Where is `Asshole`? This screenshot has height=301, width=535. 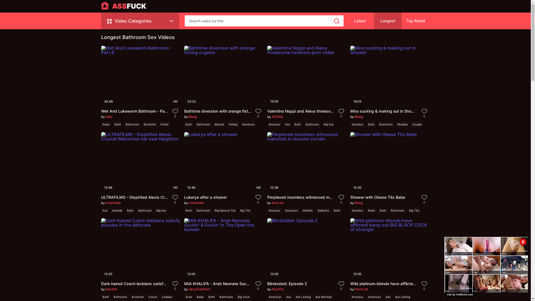
Asshole is located at coordinates (117, 210).